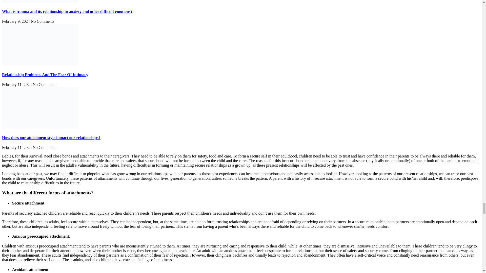 The height and width of the screenshot is (273, 486). Describe the element at coordinates (51, 138) in the screenshot. I see `How does our attachment style impact our relationships?` at that location.